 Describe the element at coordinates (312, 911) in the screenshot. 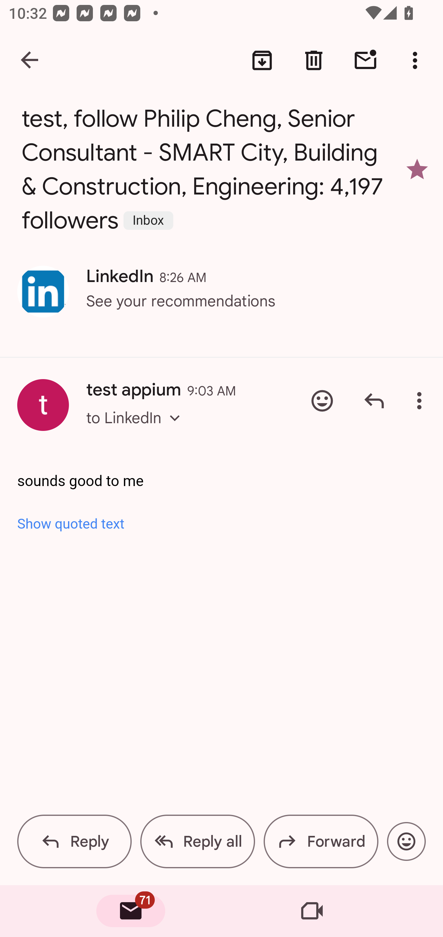

I see `Meet` at that location.